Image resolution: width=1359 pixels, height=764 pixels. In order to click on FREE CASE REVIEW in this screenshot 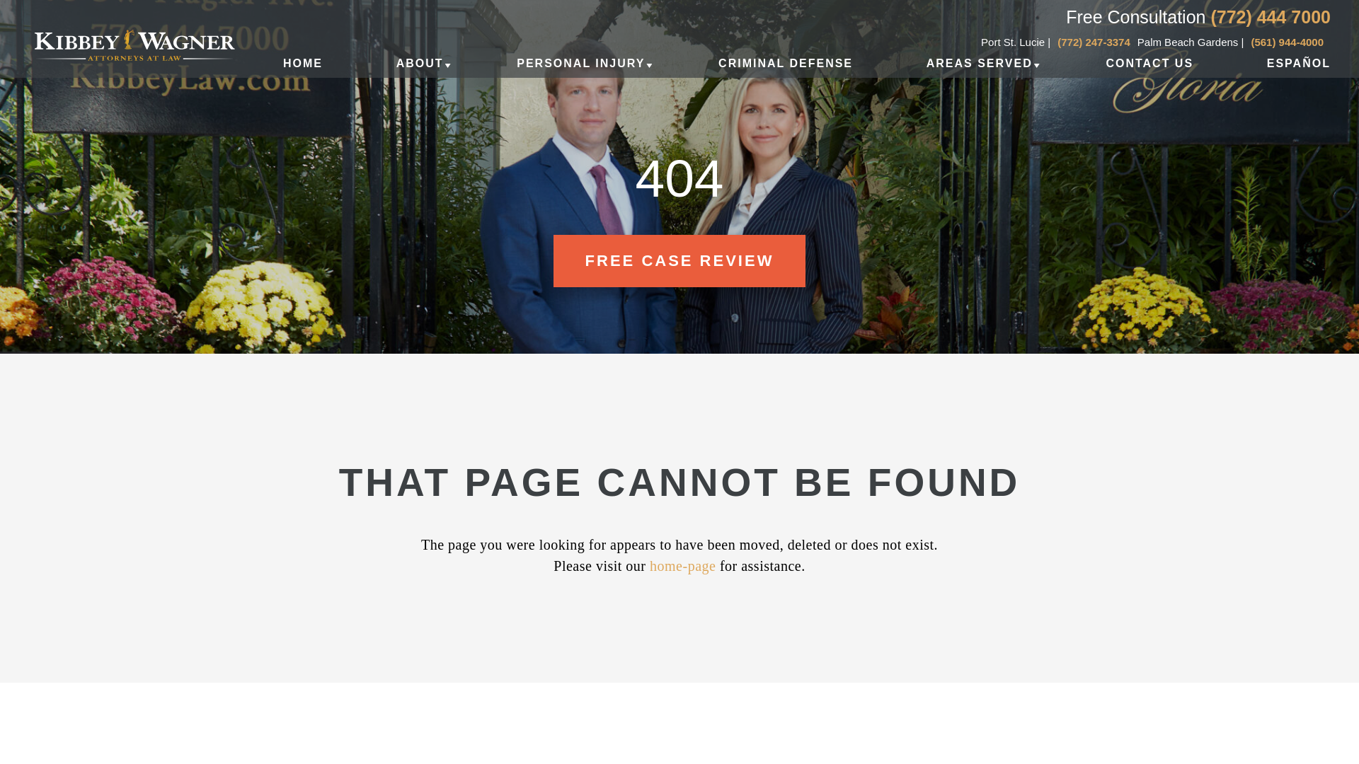, I will do `click(679, 260)`.